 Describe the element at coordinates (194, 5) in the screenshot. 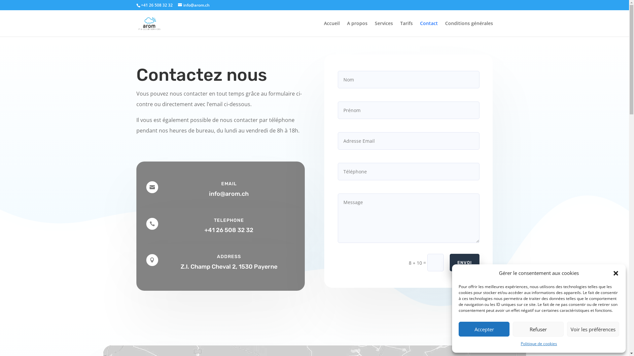

I see `info@arom.ch` at that location.